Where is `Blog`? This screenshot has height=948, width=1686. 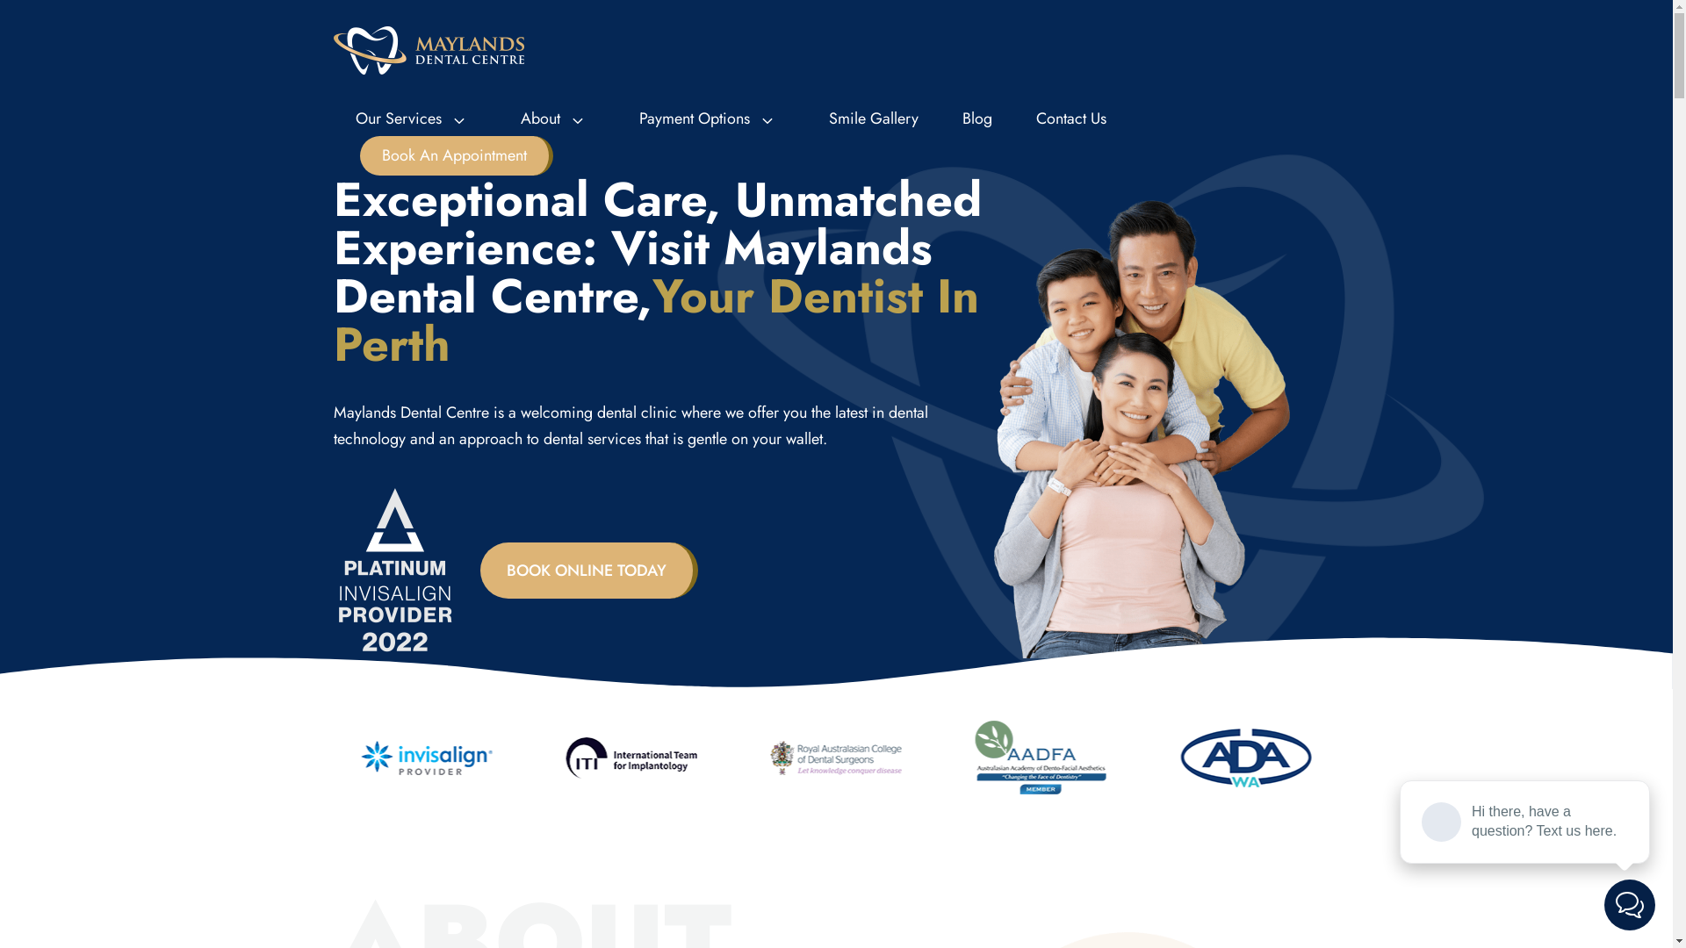 Blog is located at coordinates (976, 118).